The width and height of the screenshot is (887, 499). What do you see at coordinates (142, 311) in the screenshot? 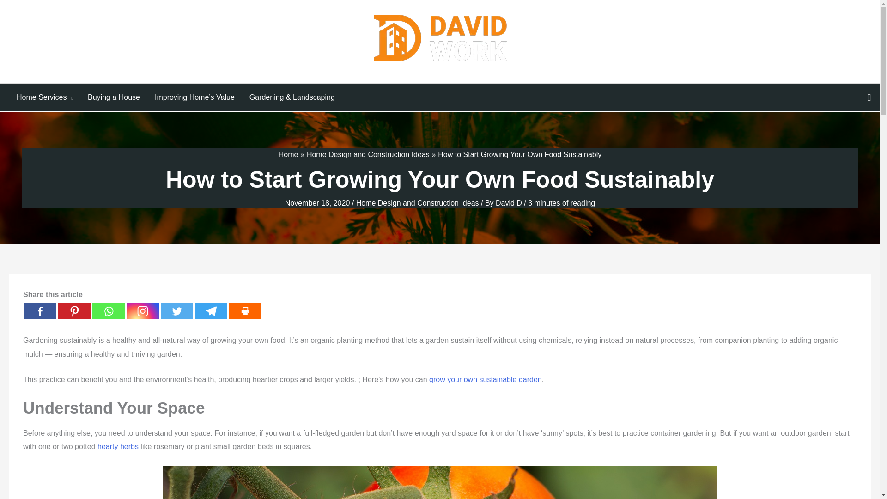
I see `Instagram` at bounding box center [142, 311].